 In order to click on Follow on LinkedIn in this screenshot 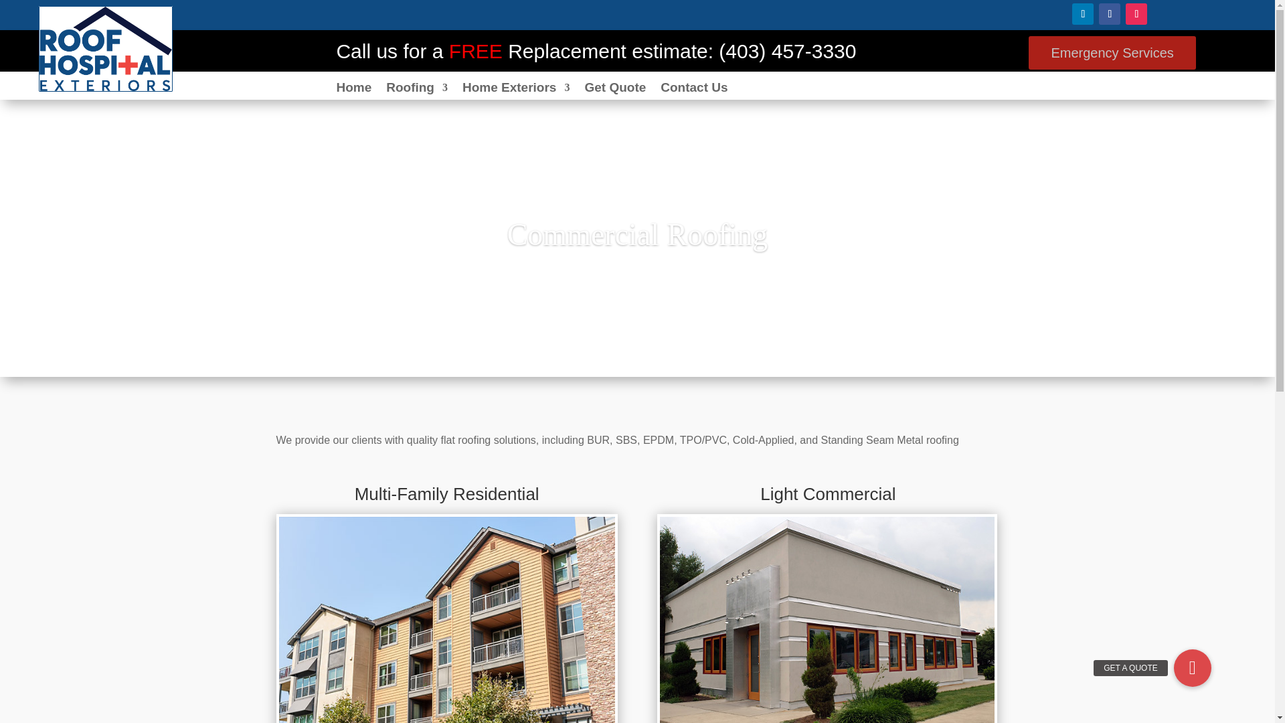, I will do `click(1082, 13)`.